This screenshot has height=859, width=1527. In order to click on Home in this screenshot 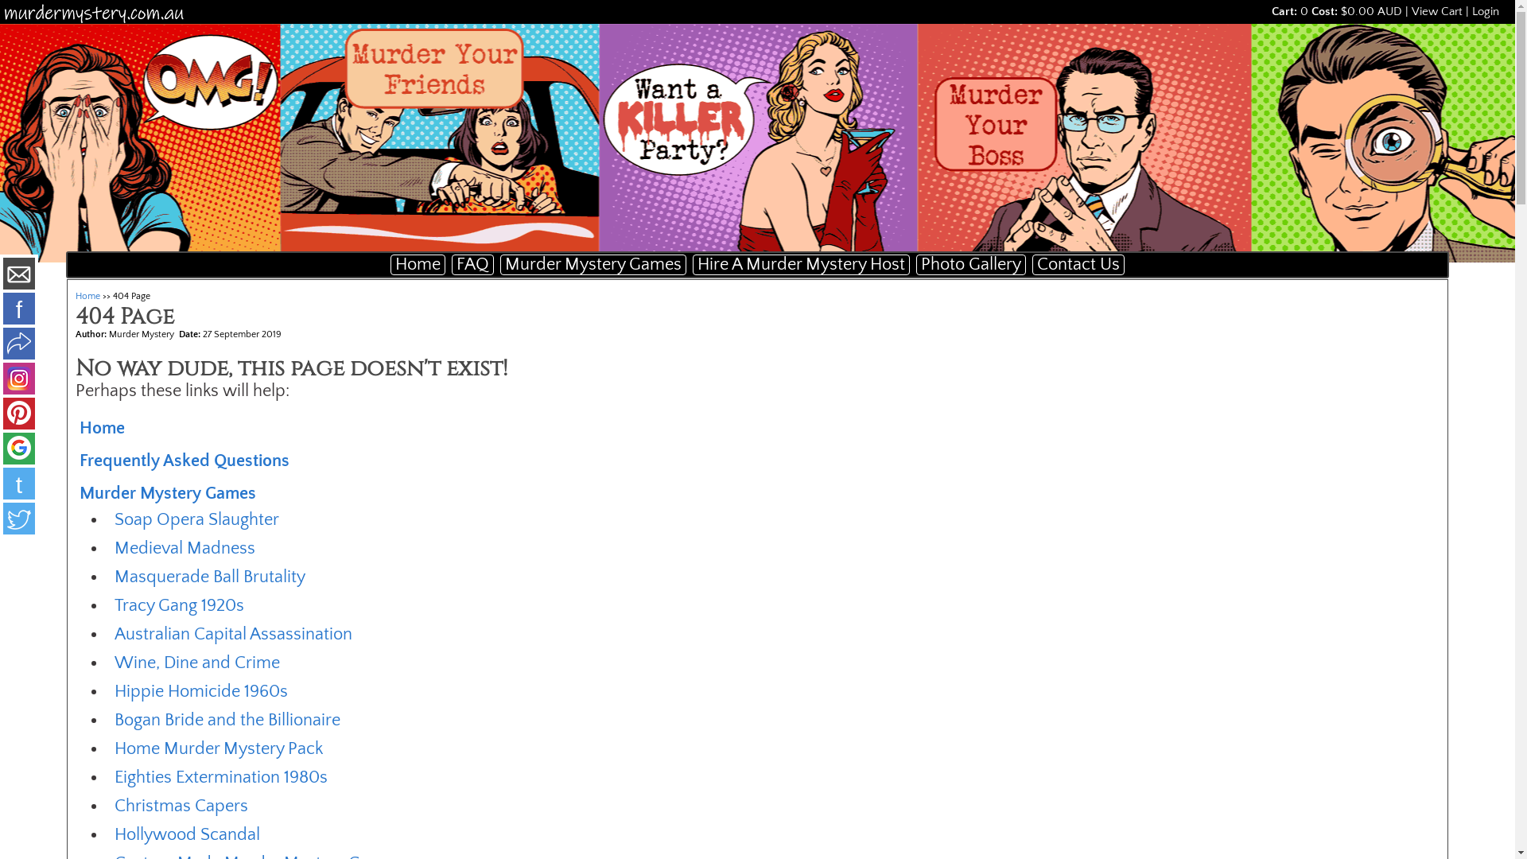, I will do `click(418, 264)`.